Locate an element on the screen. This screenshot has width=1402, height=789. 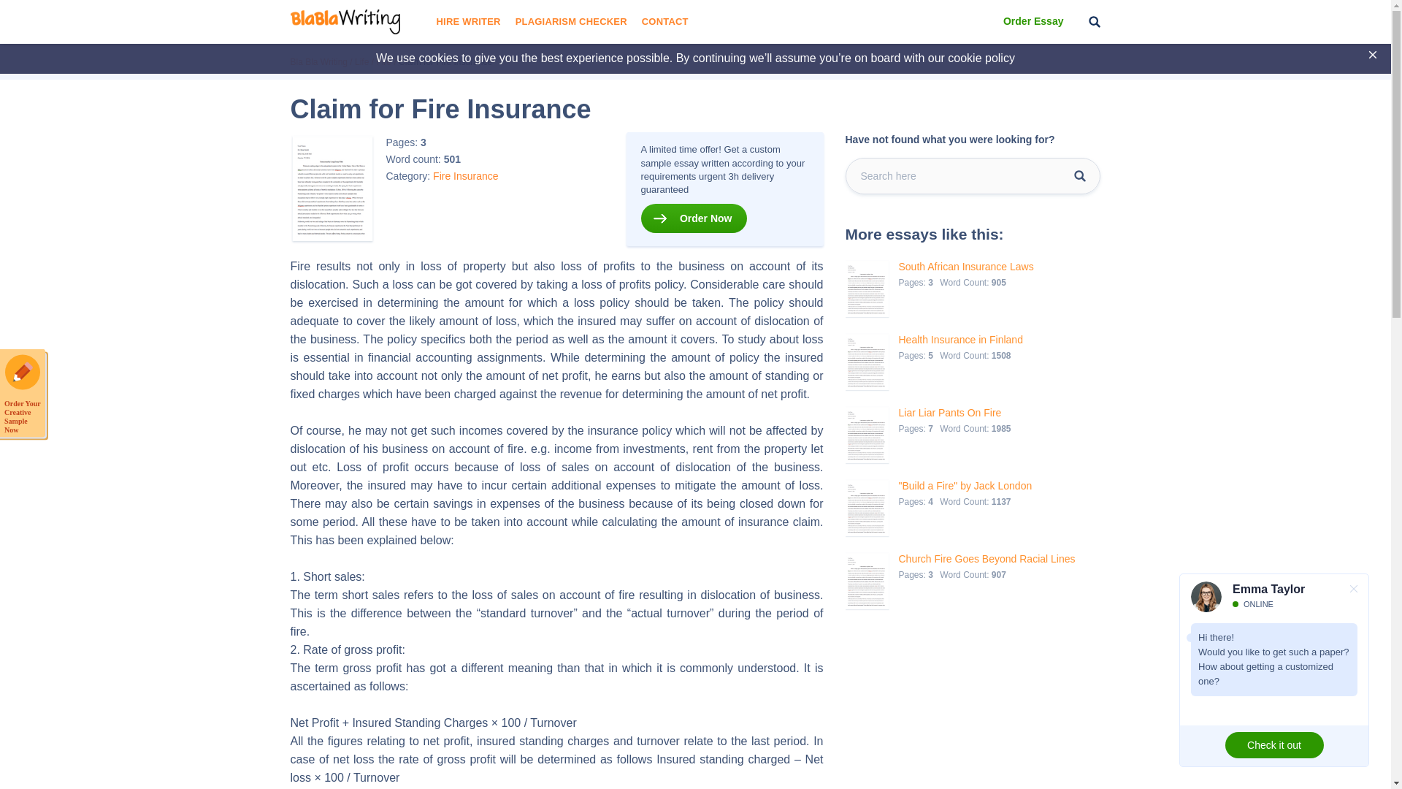
Liar Liar Pants On Fire is located at coordinates (956, 413).